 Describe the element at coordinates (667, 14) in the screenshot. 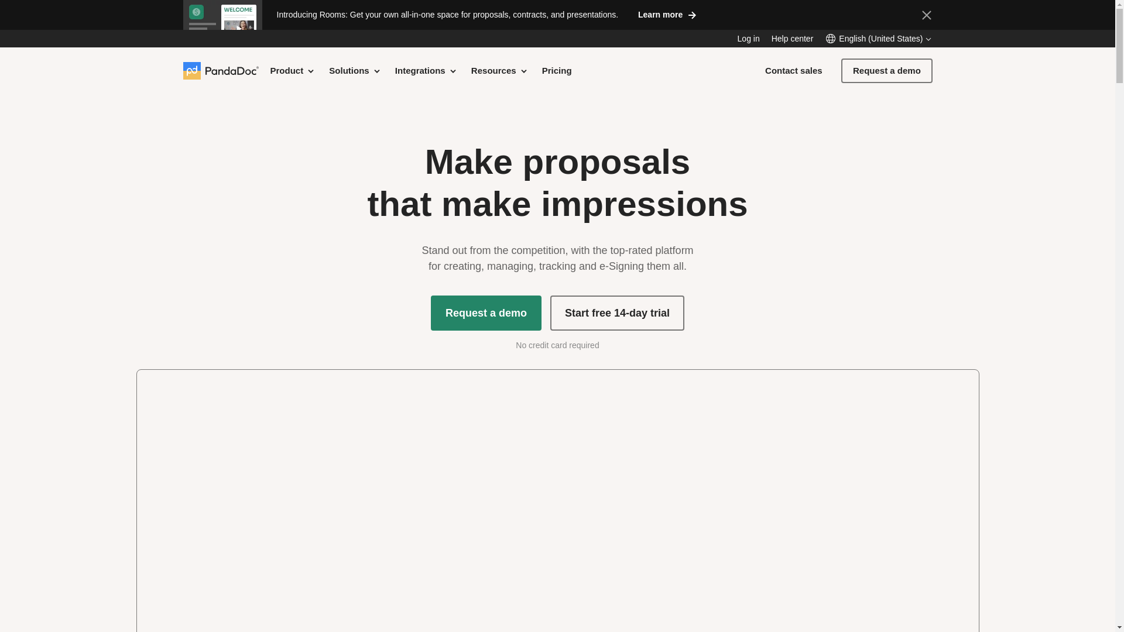

I see `Learn more` at that location.